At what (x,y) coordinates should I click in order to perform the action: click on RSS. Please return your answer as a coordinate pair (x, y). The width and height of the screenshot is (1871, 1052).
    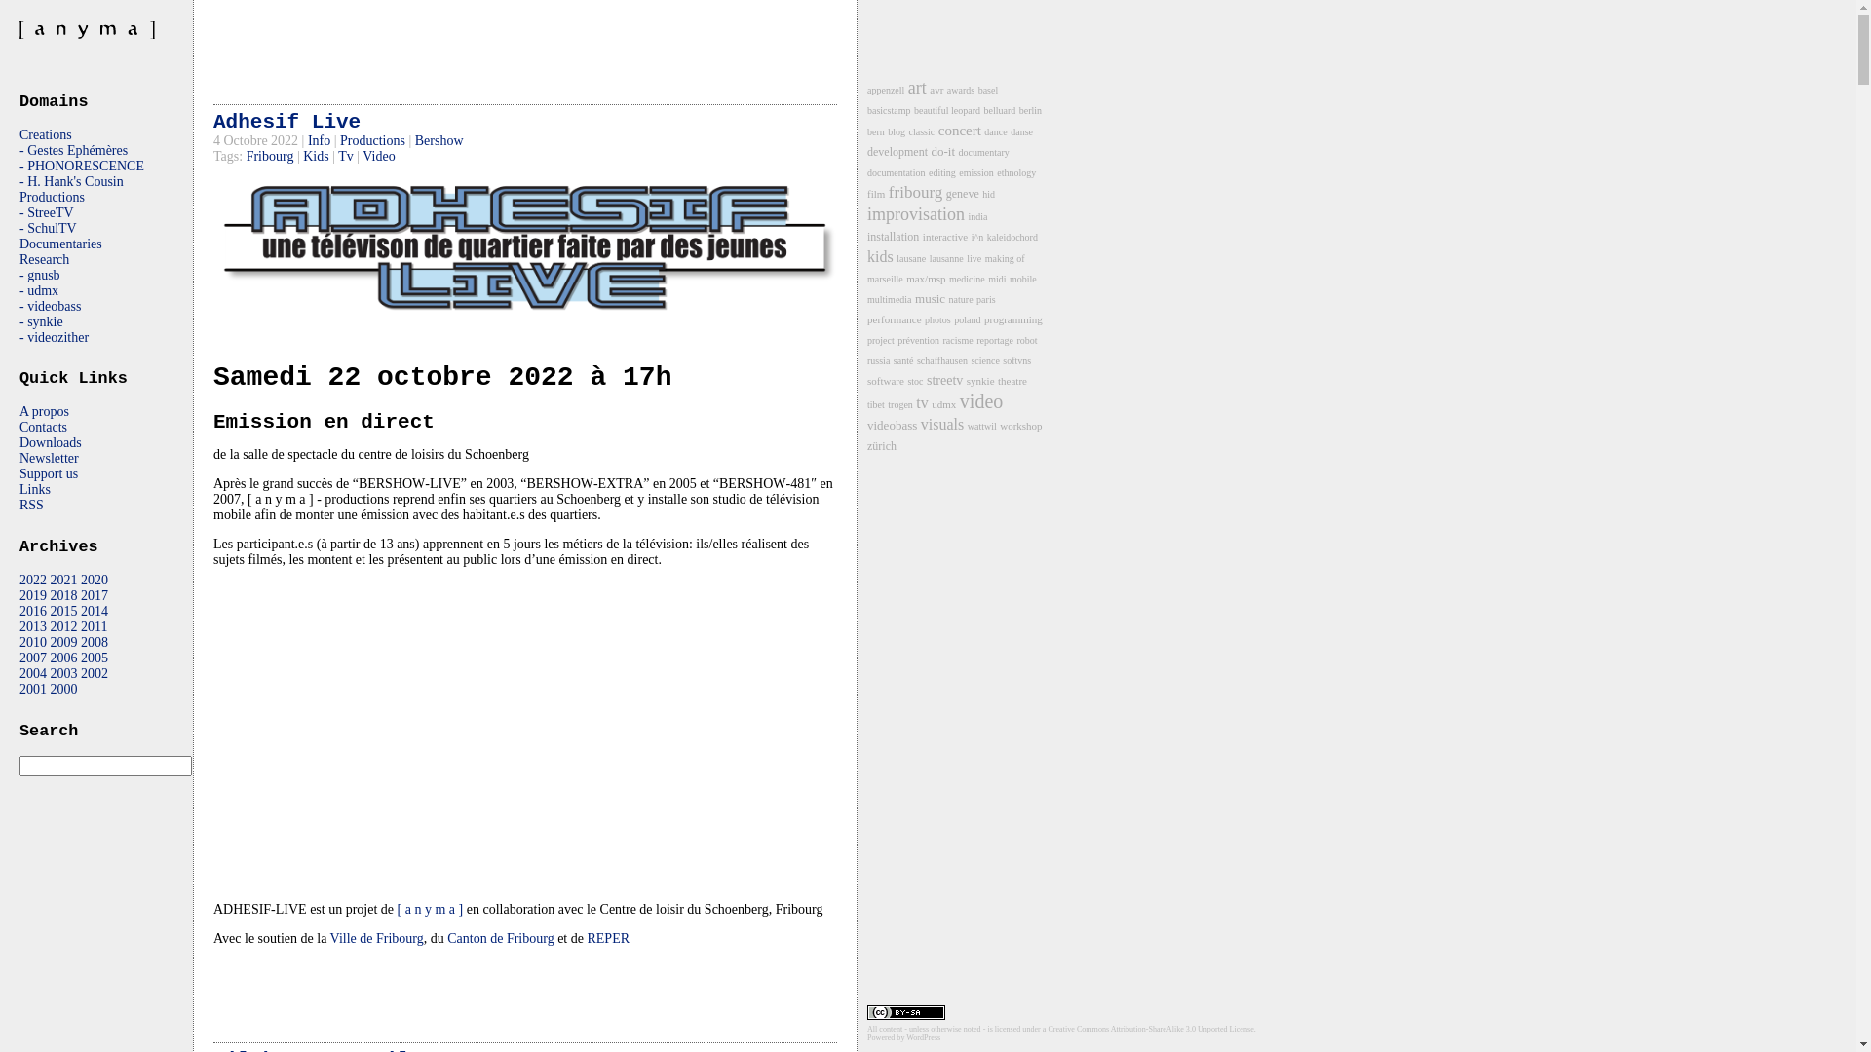
    Looking at the image, I should click on (31, 505).